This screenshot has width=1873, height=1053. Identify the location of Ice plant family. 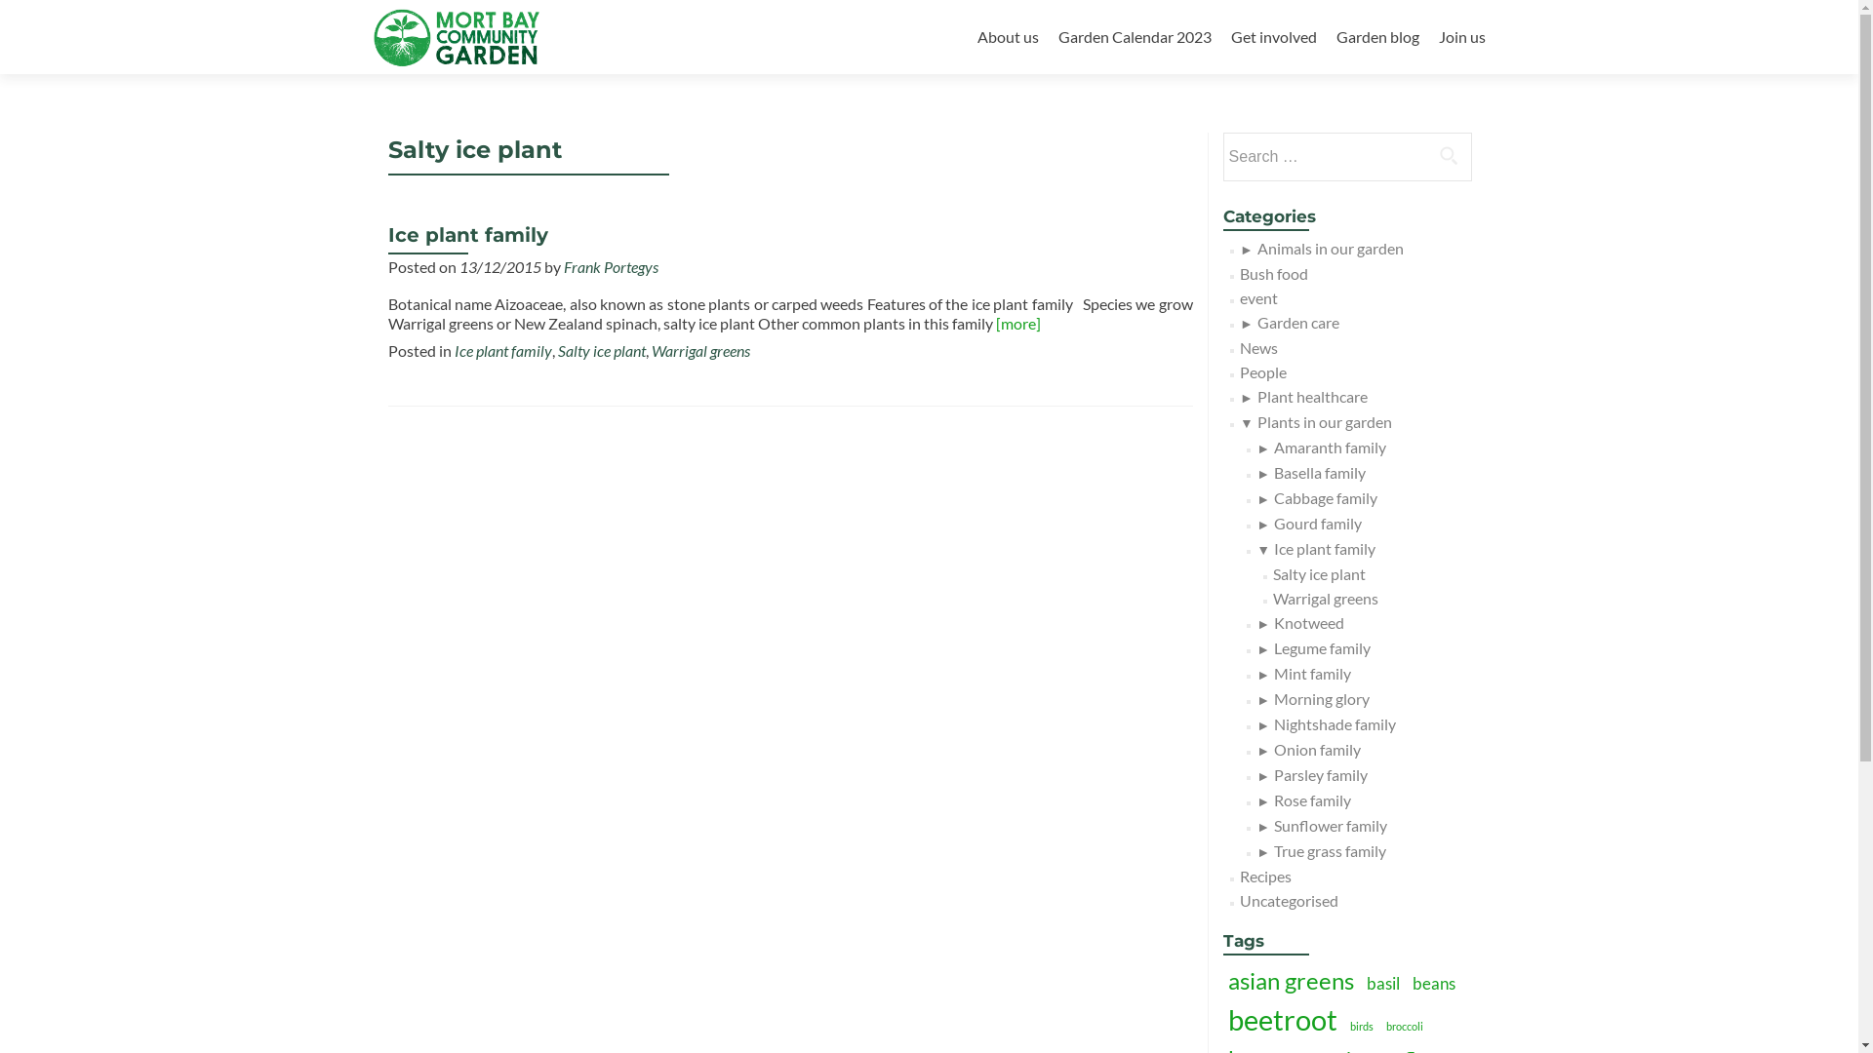
(468, 235).